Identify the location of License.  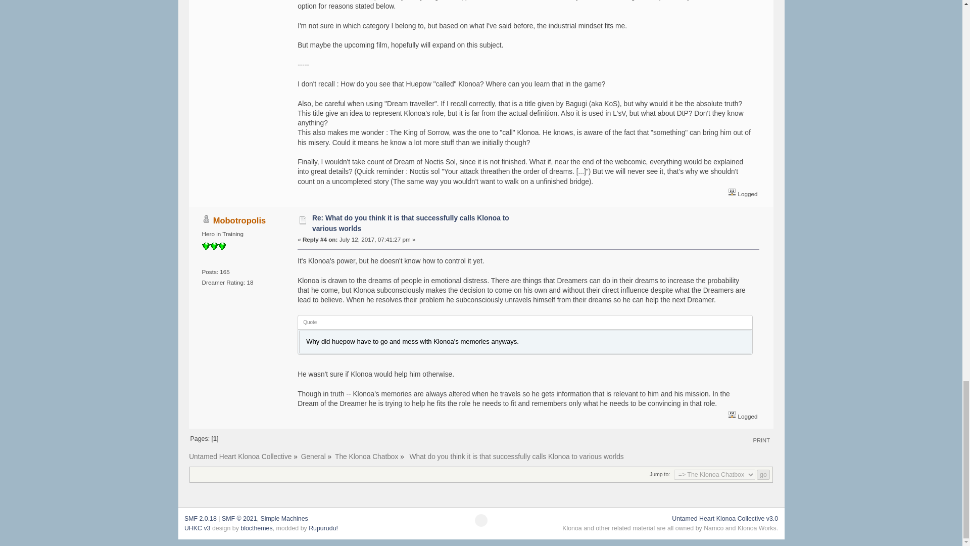
(239, 519).